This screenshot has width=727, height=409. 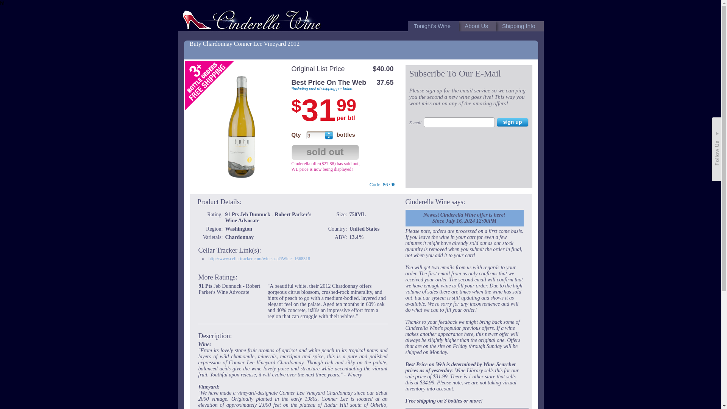 I want to click on 3, so click(x=315, y=135).